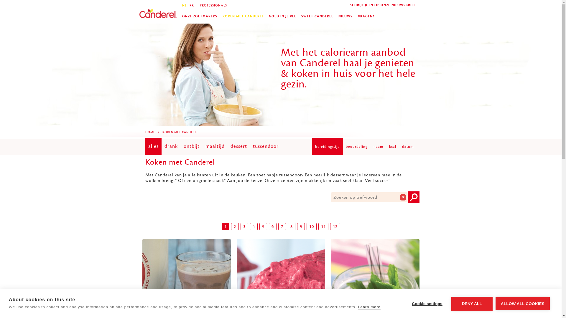 The width and height of the screenshot is (566, 318). What do you see at coordinates (191, 147) in the screenshot?
I see `ontbijt` at bounding box center [191, 147].